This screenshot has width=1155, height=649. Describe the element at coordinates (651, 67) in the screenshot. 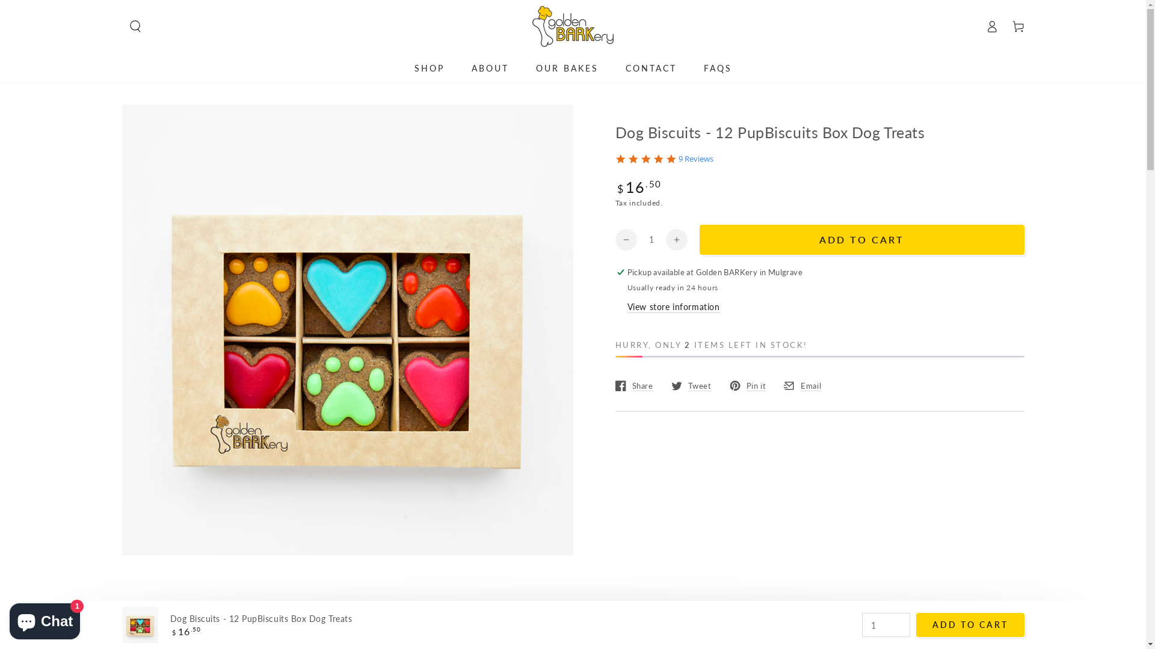

I see `CONTACT` at that location.